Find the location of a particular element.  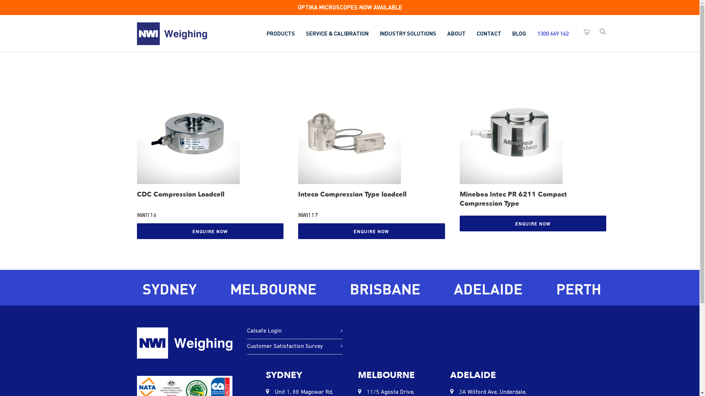

CDC Compression Loadcell
NWI116 is located at coordinates (210, 151).